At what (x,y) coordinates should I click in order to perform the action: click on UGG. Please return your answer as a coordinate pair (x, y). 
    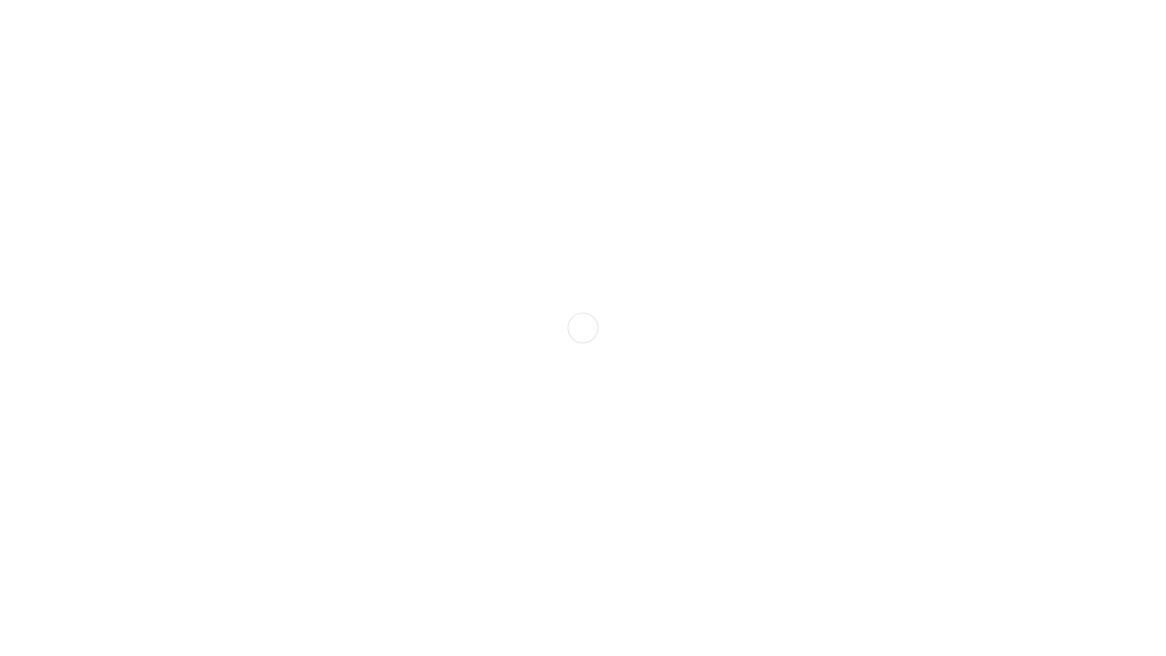
    Looking at the image, I should click on (854, 511).